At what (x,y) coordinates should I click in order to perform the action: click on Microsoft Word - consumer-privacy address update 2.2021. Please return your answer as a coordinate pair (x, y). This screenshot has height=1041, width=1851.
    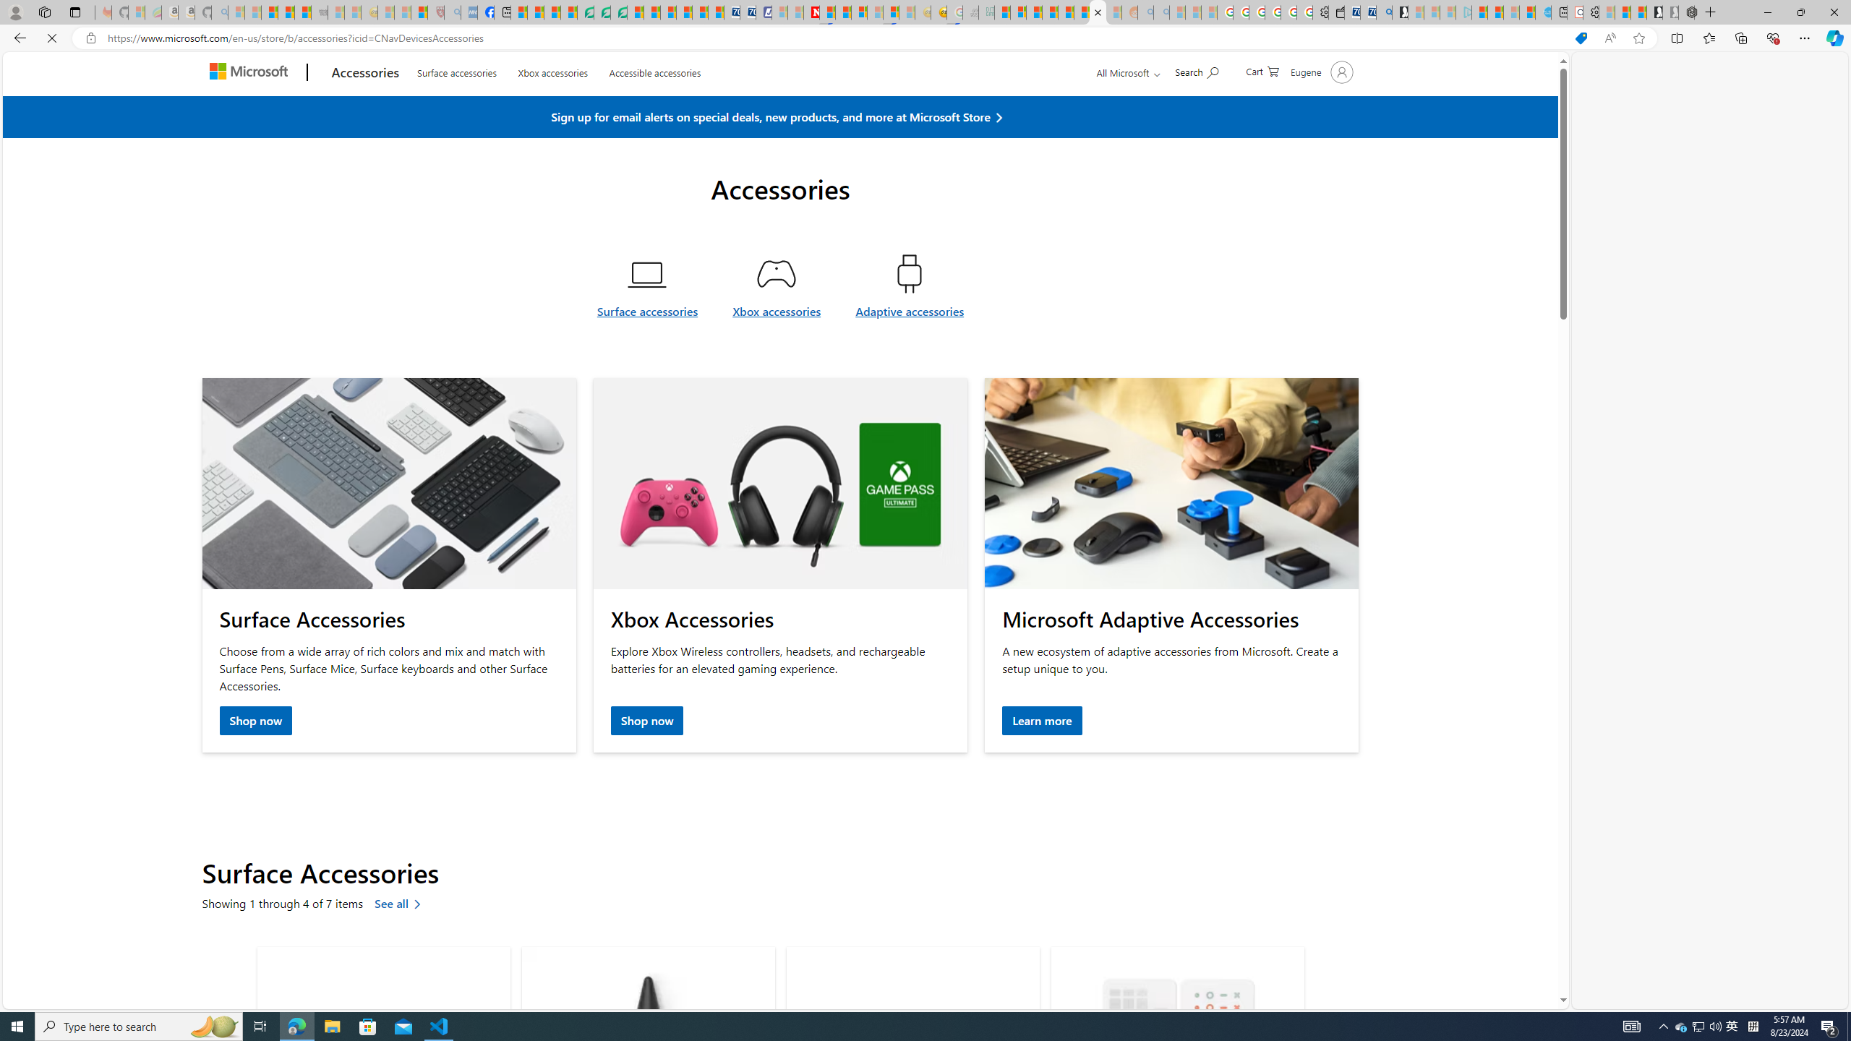
    Looking at the image, I should click on (619, 12).